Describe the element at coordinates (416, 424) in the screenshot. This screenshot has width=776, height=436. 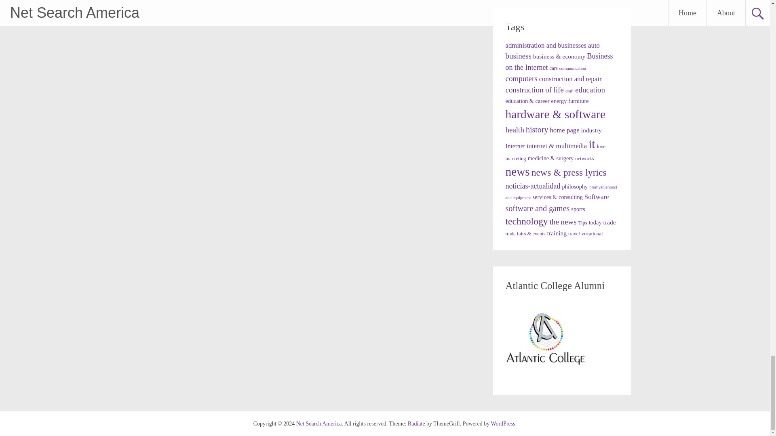
I see `Radiate` at that location.